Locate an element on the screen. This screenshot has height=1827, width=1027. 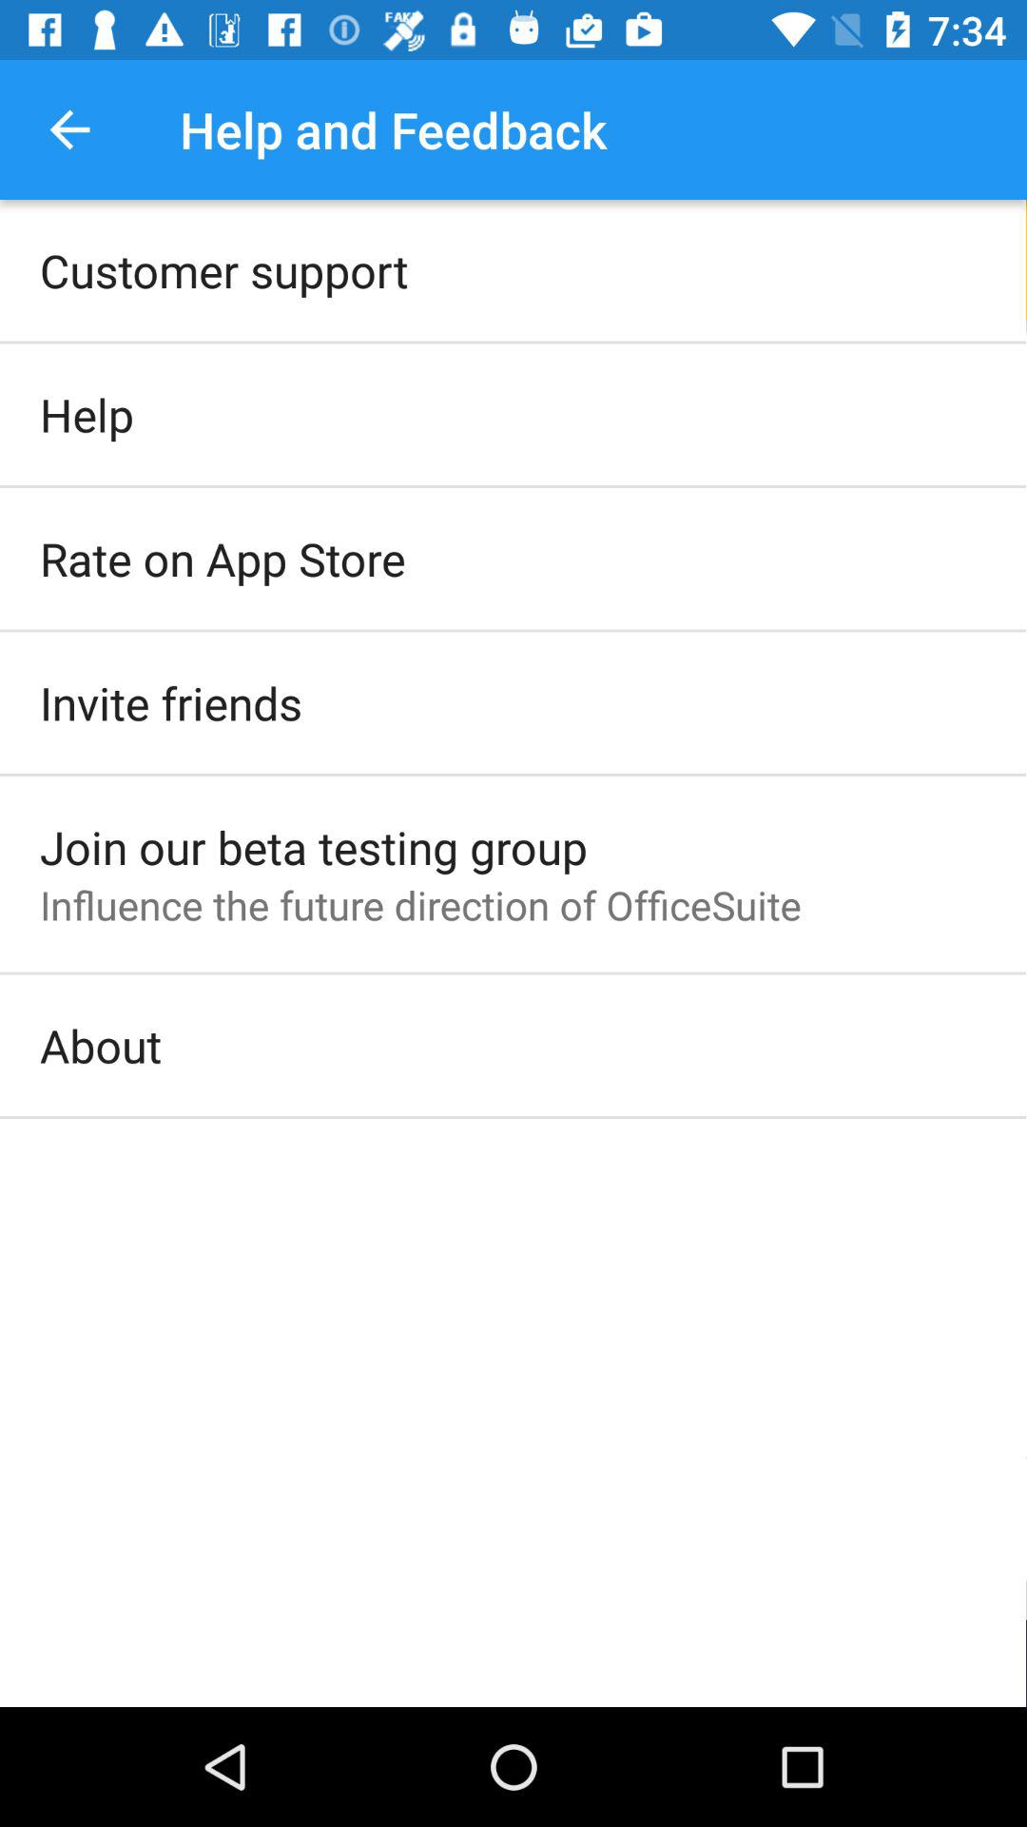
go back is located at coordinates (70, 129).